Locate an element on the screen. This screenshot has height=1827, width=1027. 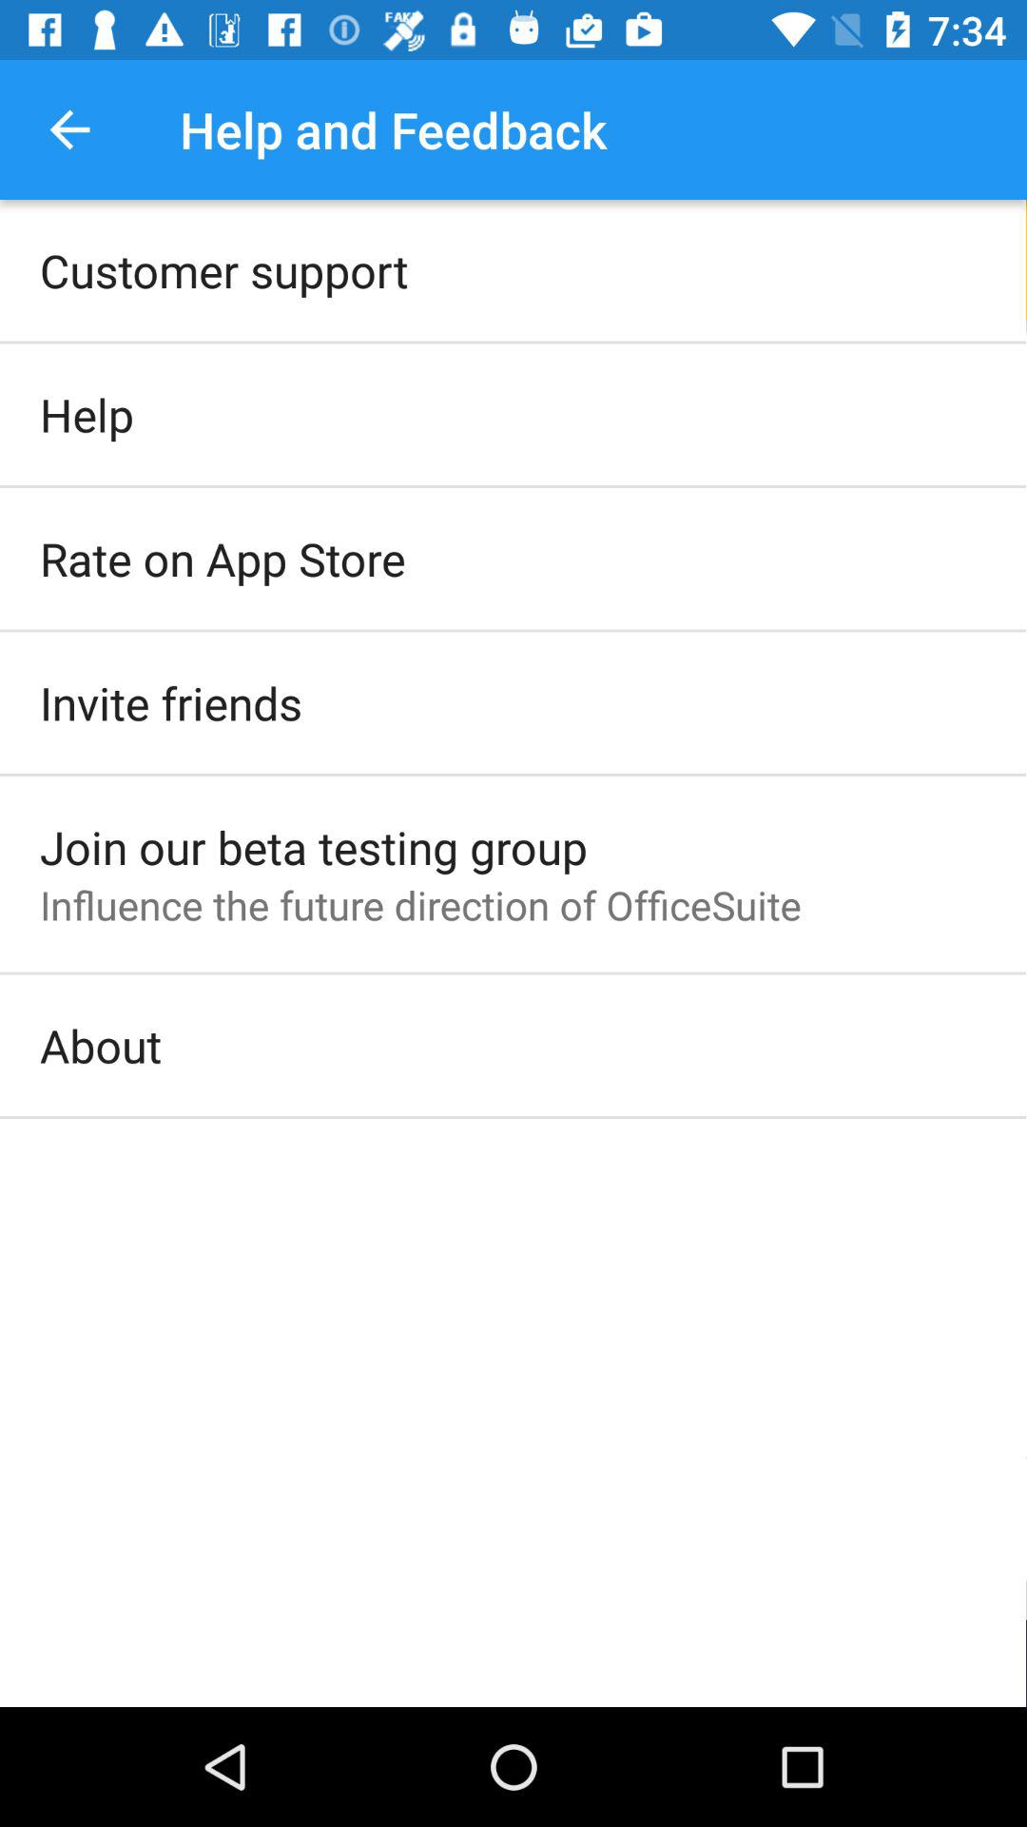
go back is located at coordinates (70, 129).